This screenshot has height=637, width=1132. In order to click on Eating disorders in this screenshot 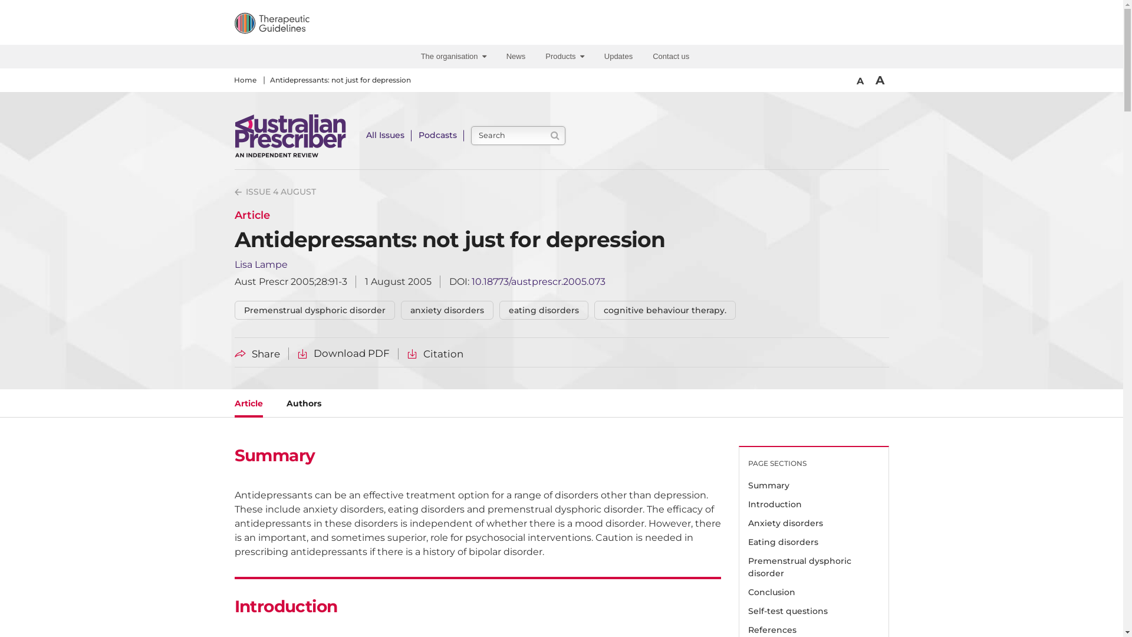, I will do `click(814, 543)`.